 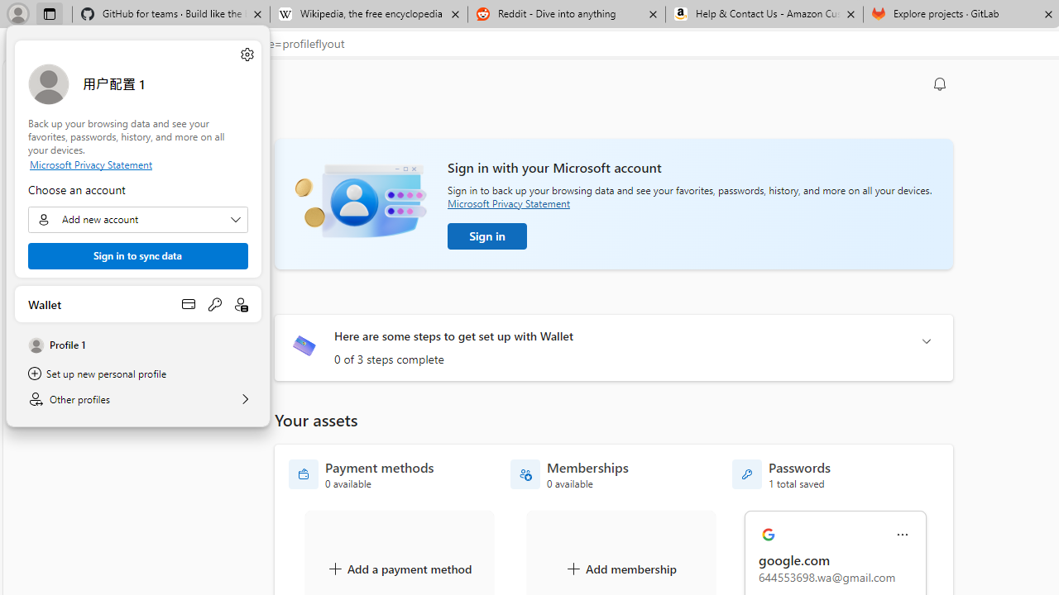 I want to click on Microsoft Privacy Statement, so click(x=137, y=164).